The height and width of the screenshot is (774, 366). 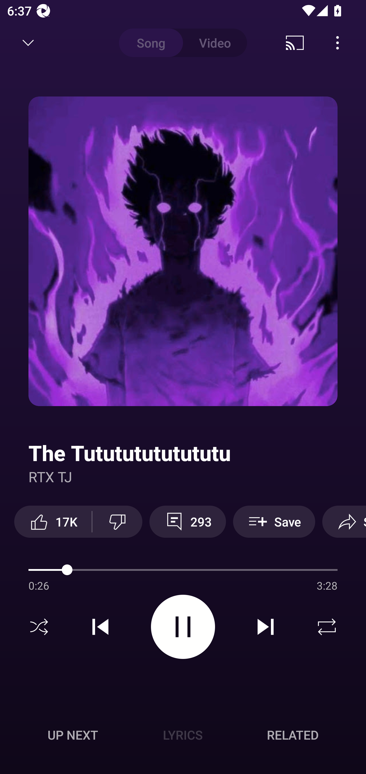 I want to click on Menu, so click(x=338, y=43).